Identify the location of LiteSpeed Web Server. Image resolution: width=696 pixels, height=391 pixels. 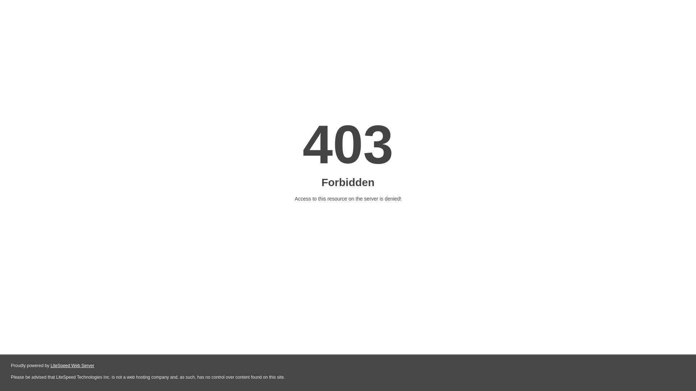
(72, 366).